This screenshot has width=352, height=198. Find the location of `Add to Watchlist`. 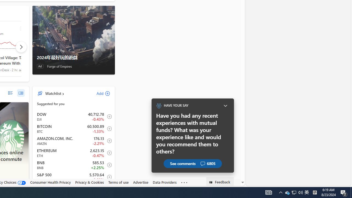

Add to Watchlist is located at coordinates (108, 177).